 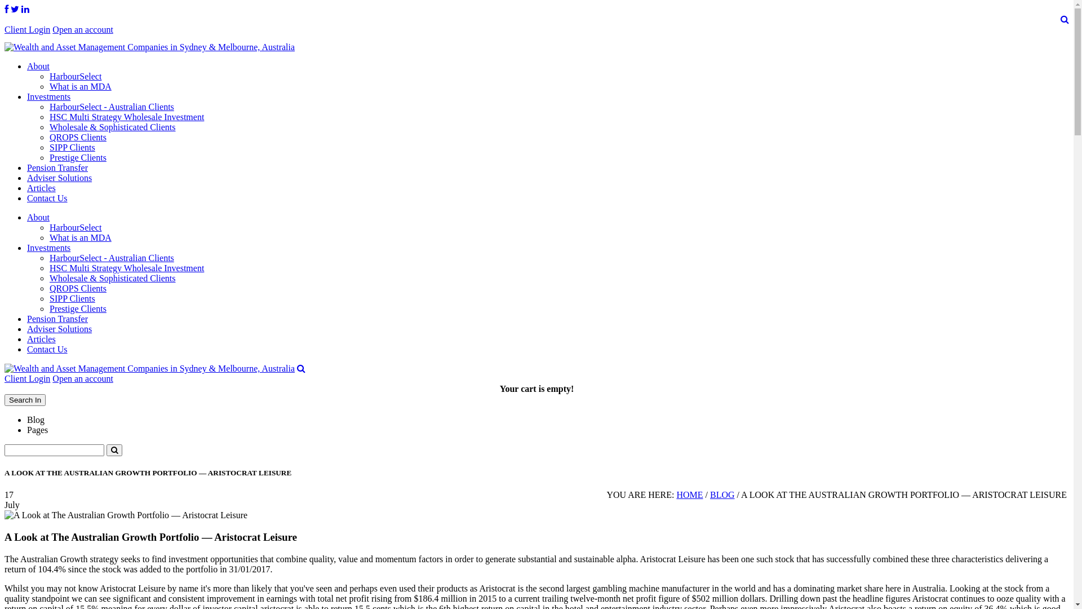 I want to click on QROPS Clients, so click(x=78, y=289).